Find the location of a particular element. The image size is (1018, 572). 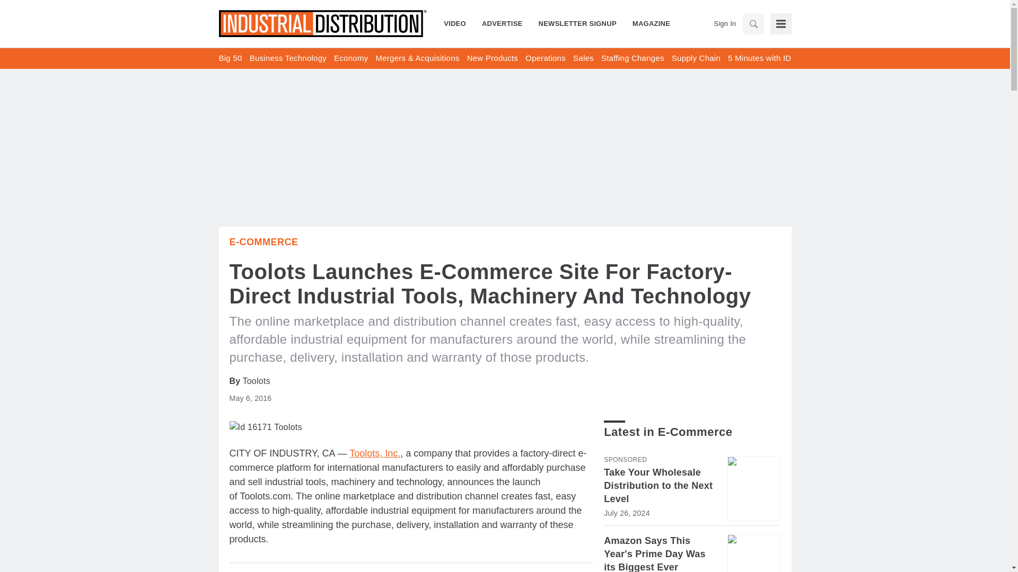

5 Minutes with ID is located at coordinates (759, 58).